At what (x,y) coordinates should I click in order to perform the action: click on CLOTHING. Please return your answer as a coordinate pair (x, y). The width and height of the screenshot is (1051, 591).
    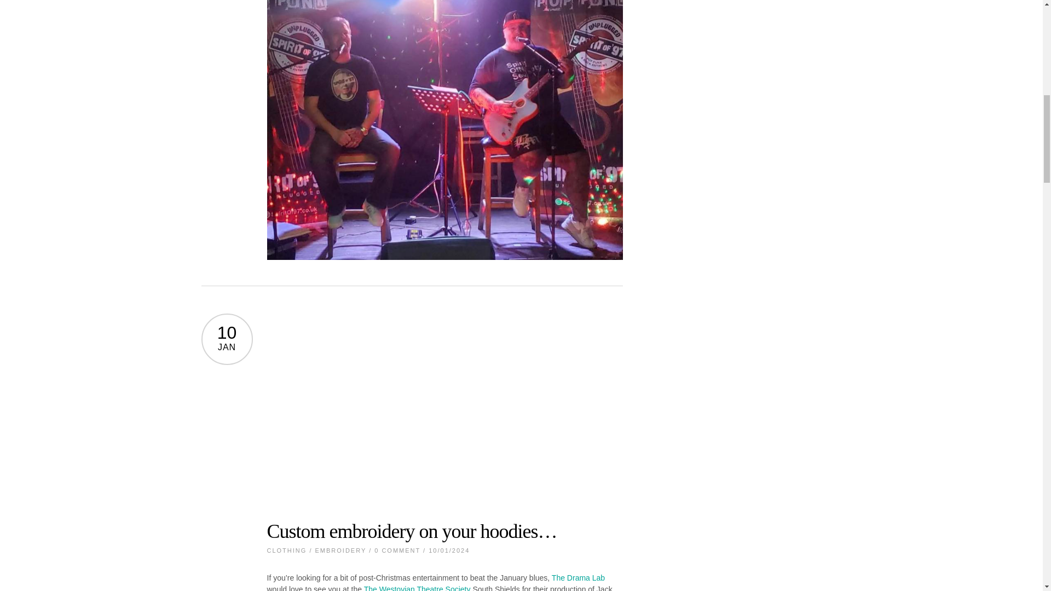
    Looking at the image, I should click on (287, 551).